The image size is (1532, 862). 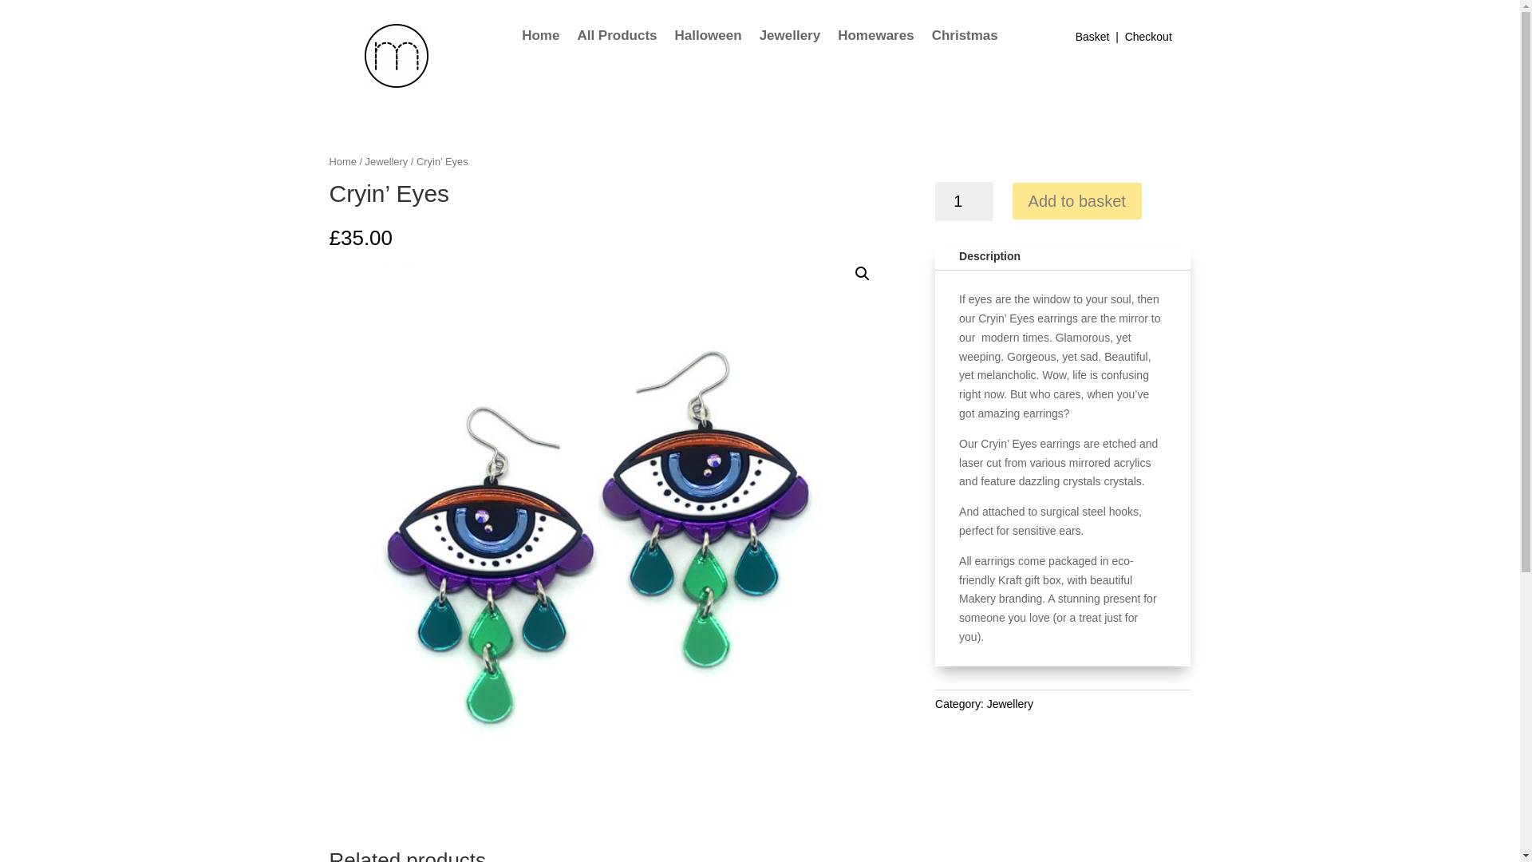 I want to click on Jewellery, so click(x=1009, y=703).